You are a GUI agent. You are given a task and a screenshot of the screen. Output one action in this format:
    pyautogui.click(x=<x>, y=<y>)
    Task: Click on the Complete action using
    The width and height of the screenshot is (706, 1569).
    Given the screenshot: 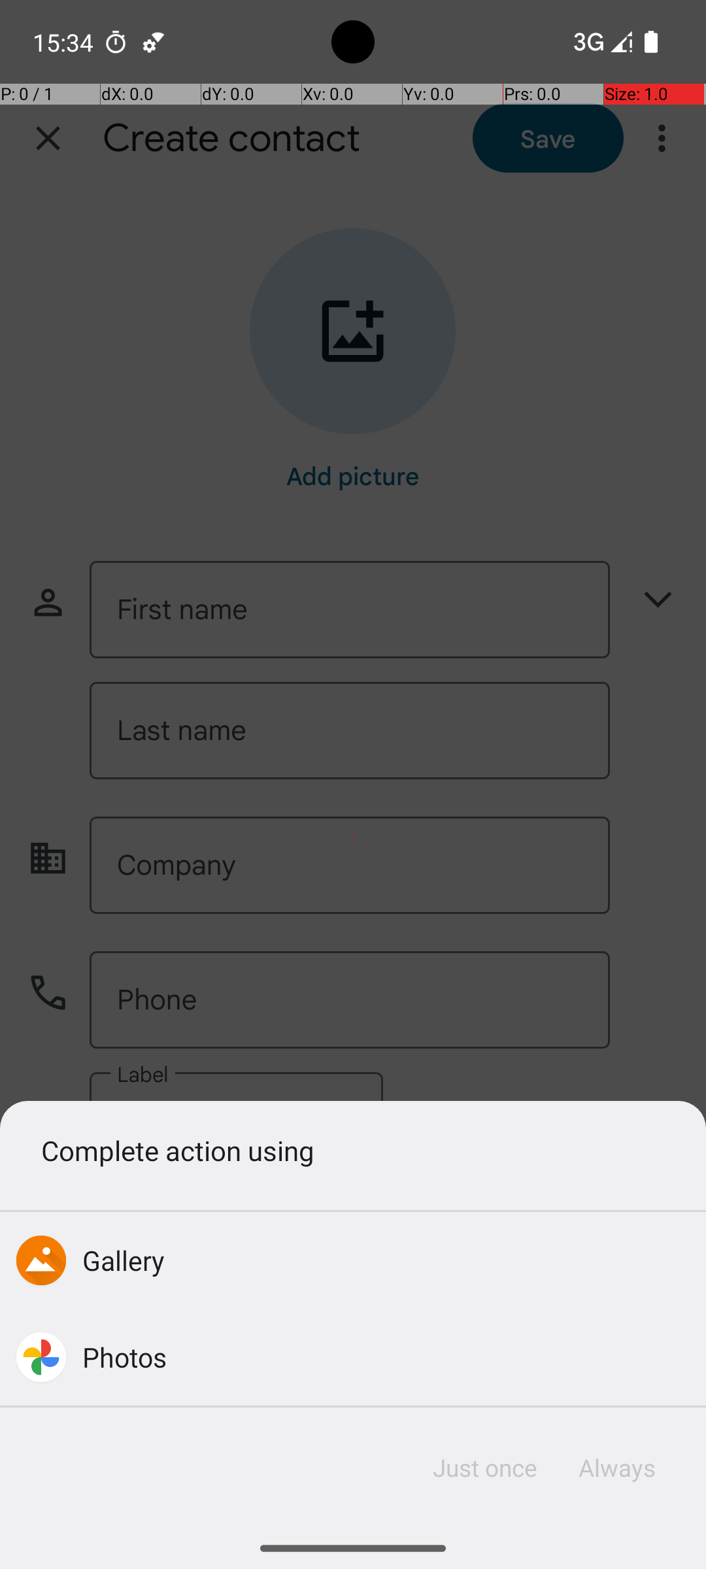 What is the action you would take?
    pyautogui.click(x=353, y=1150)
    